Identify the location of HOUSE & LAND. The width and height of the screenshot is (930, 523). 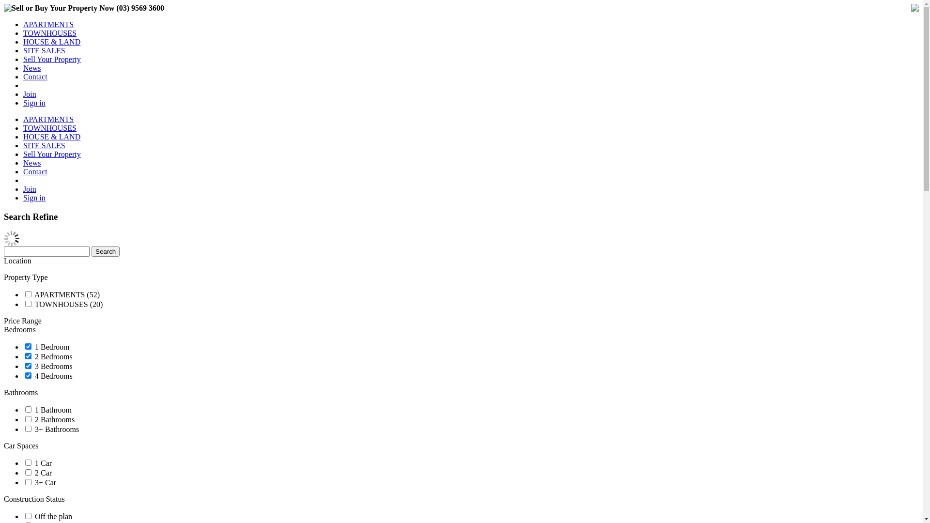
(52, 137).